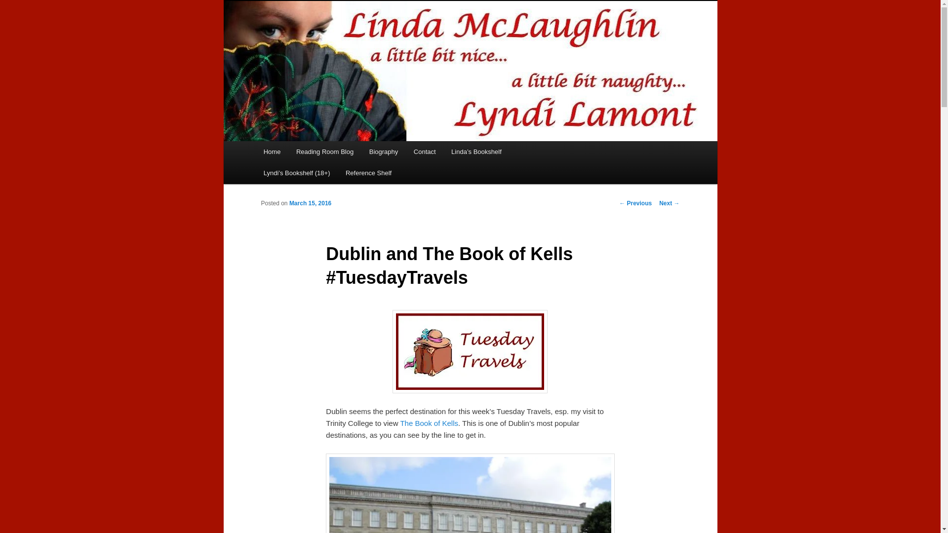 The image size is (948, 533). Describe the element at coordinates (425, 152) in the screenshot. I see `Contact` at that location.